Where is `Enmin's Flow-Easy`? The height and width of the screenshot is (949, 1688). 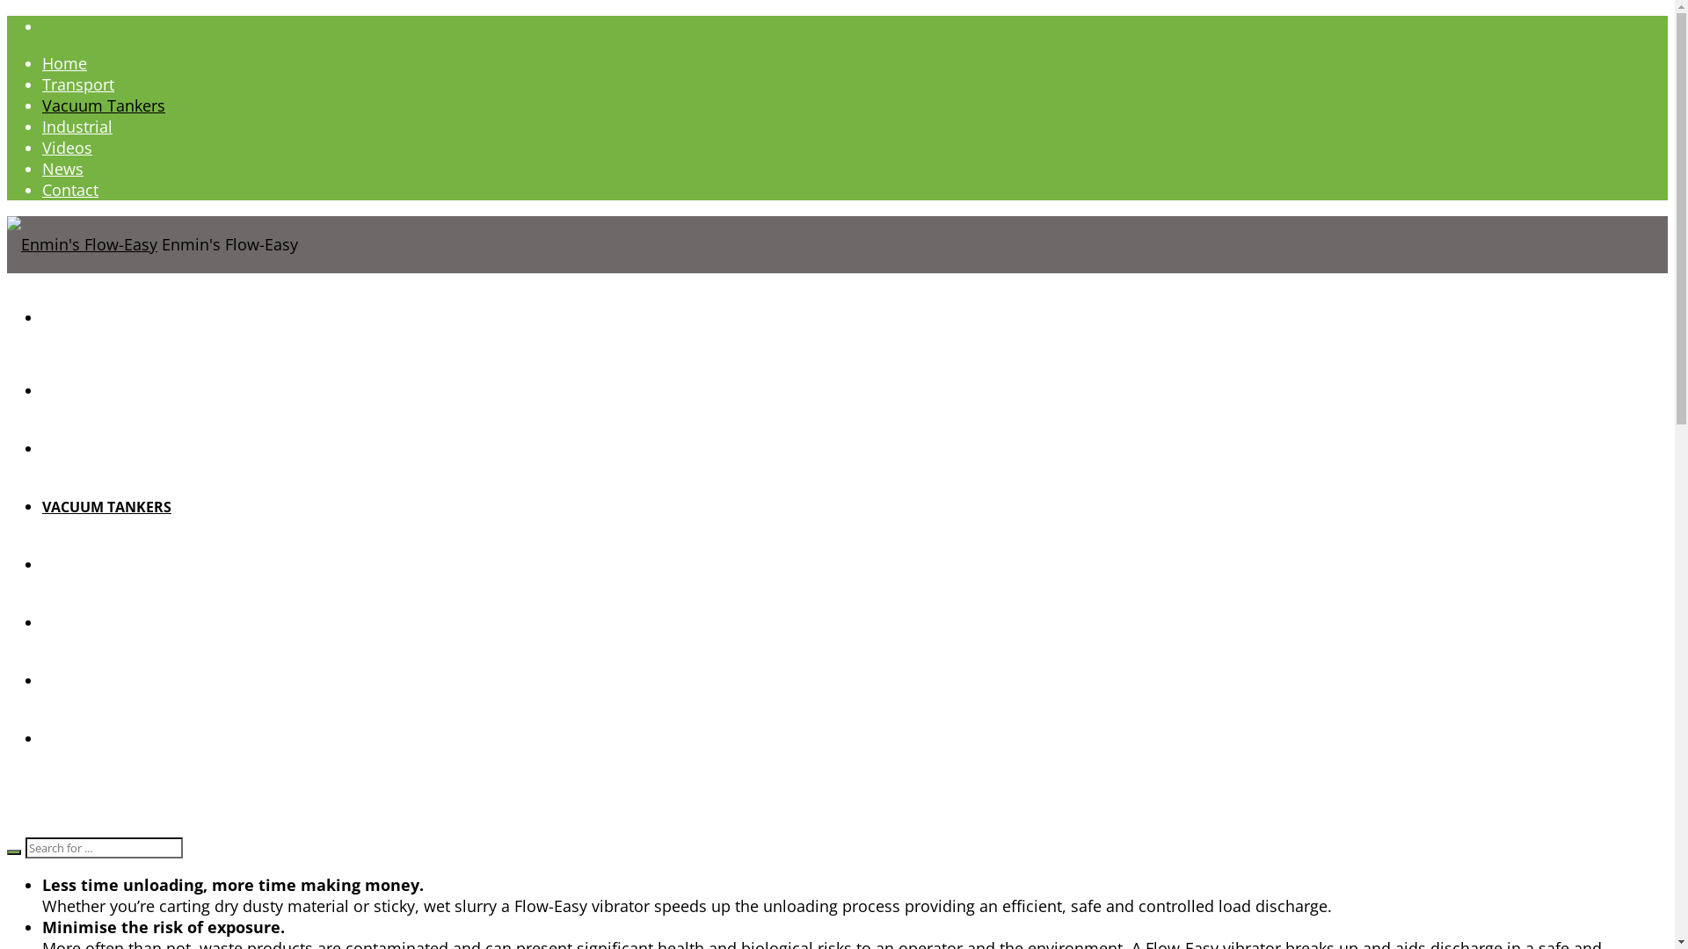 Enmin's Flow-Easy is located at coordinates (83, 244).